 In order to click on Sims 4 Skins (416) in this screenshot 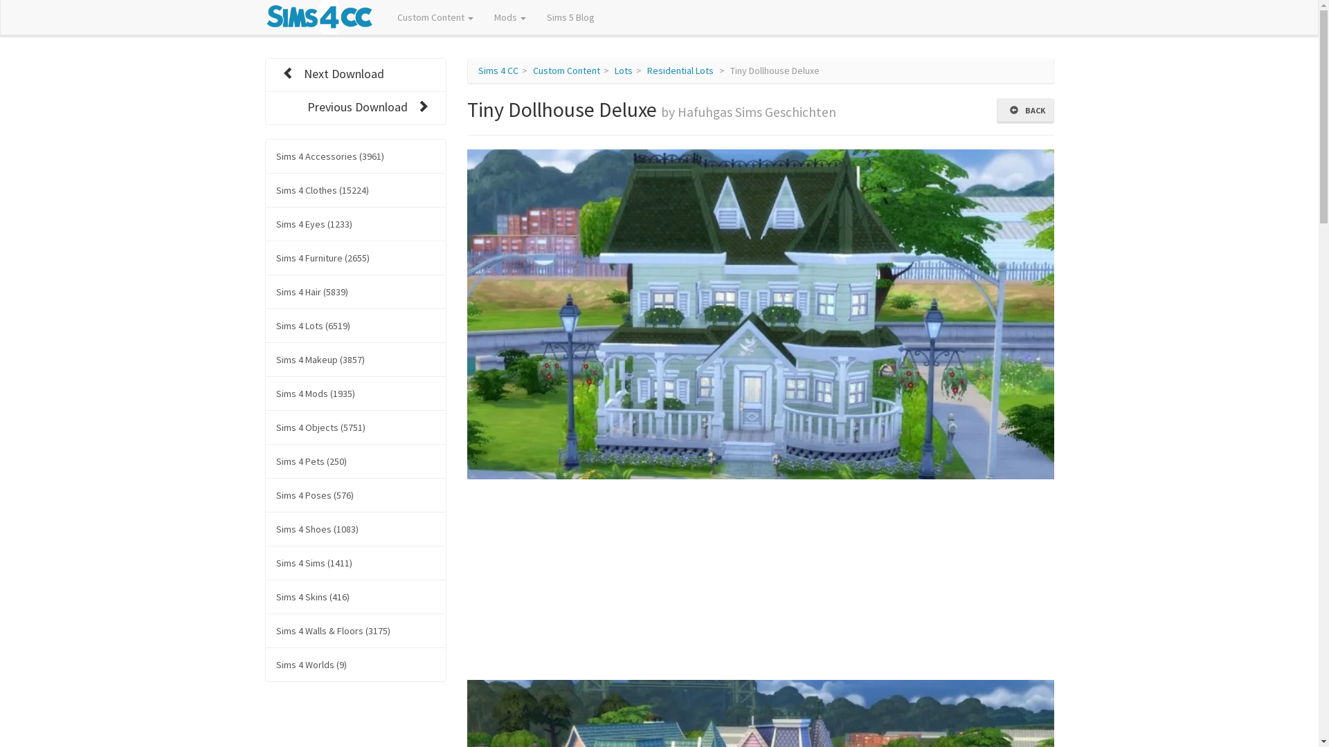, I will do `click(356, 597)`.